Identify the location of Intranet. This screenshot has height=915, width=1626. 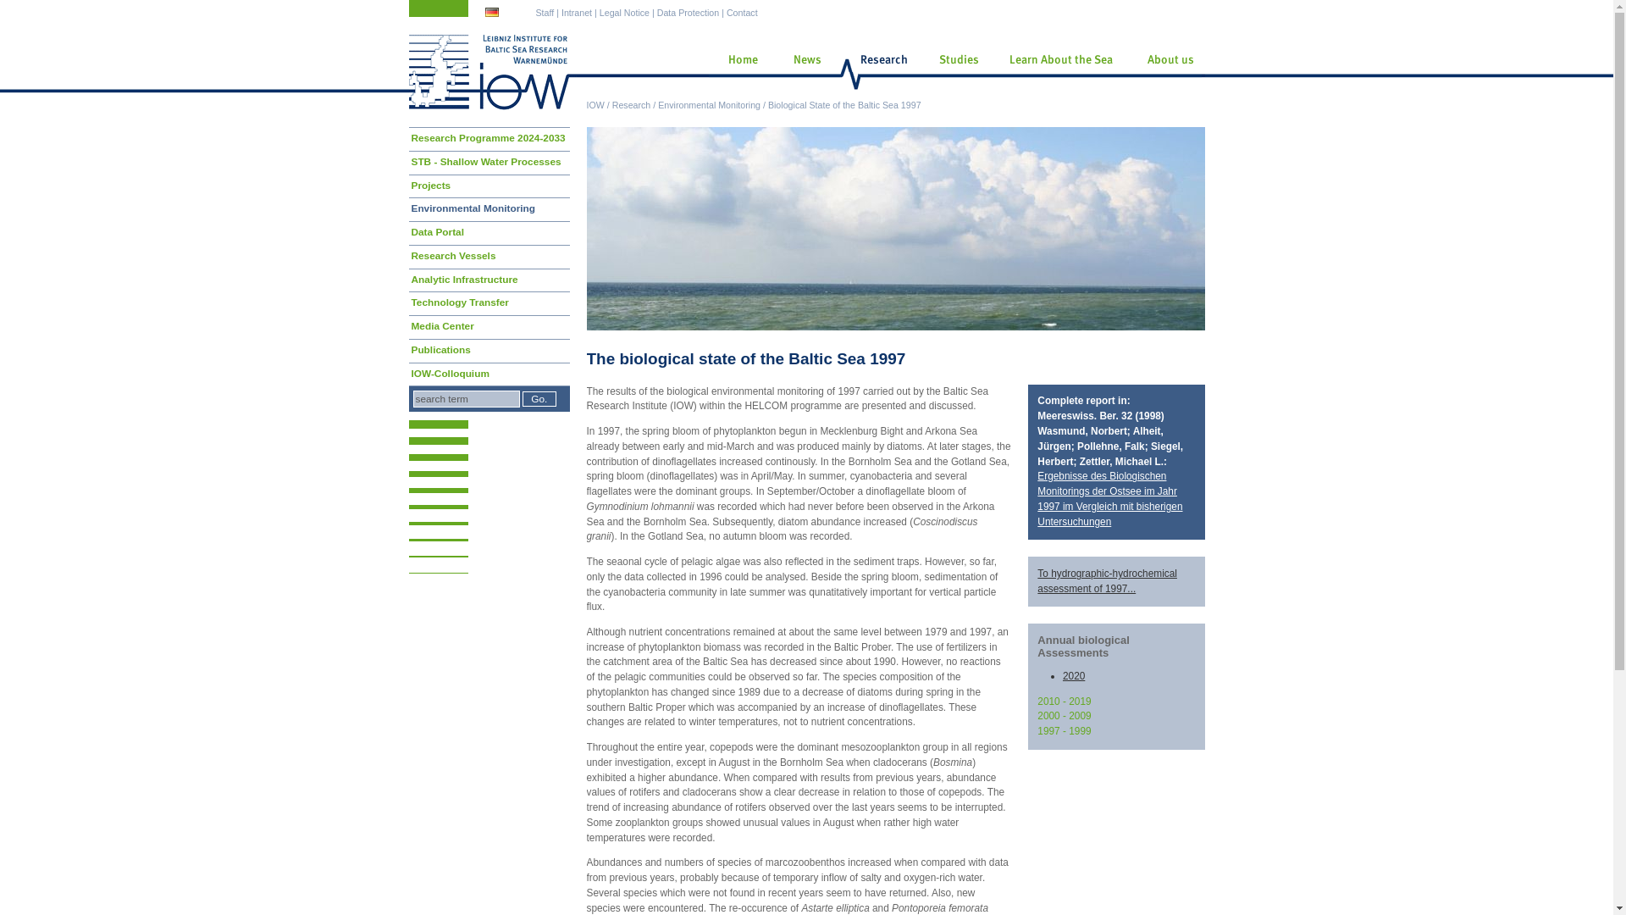
(576, 12).